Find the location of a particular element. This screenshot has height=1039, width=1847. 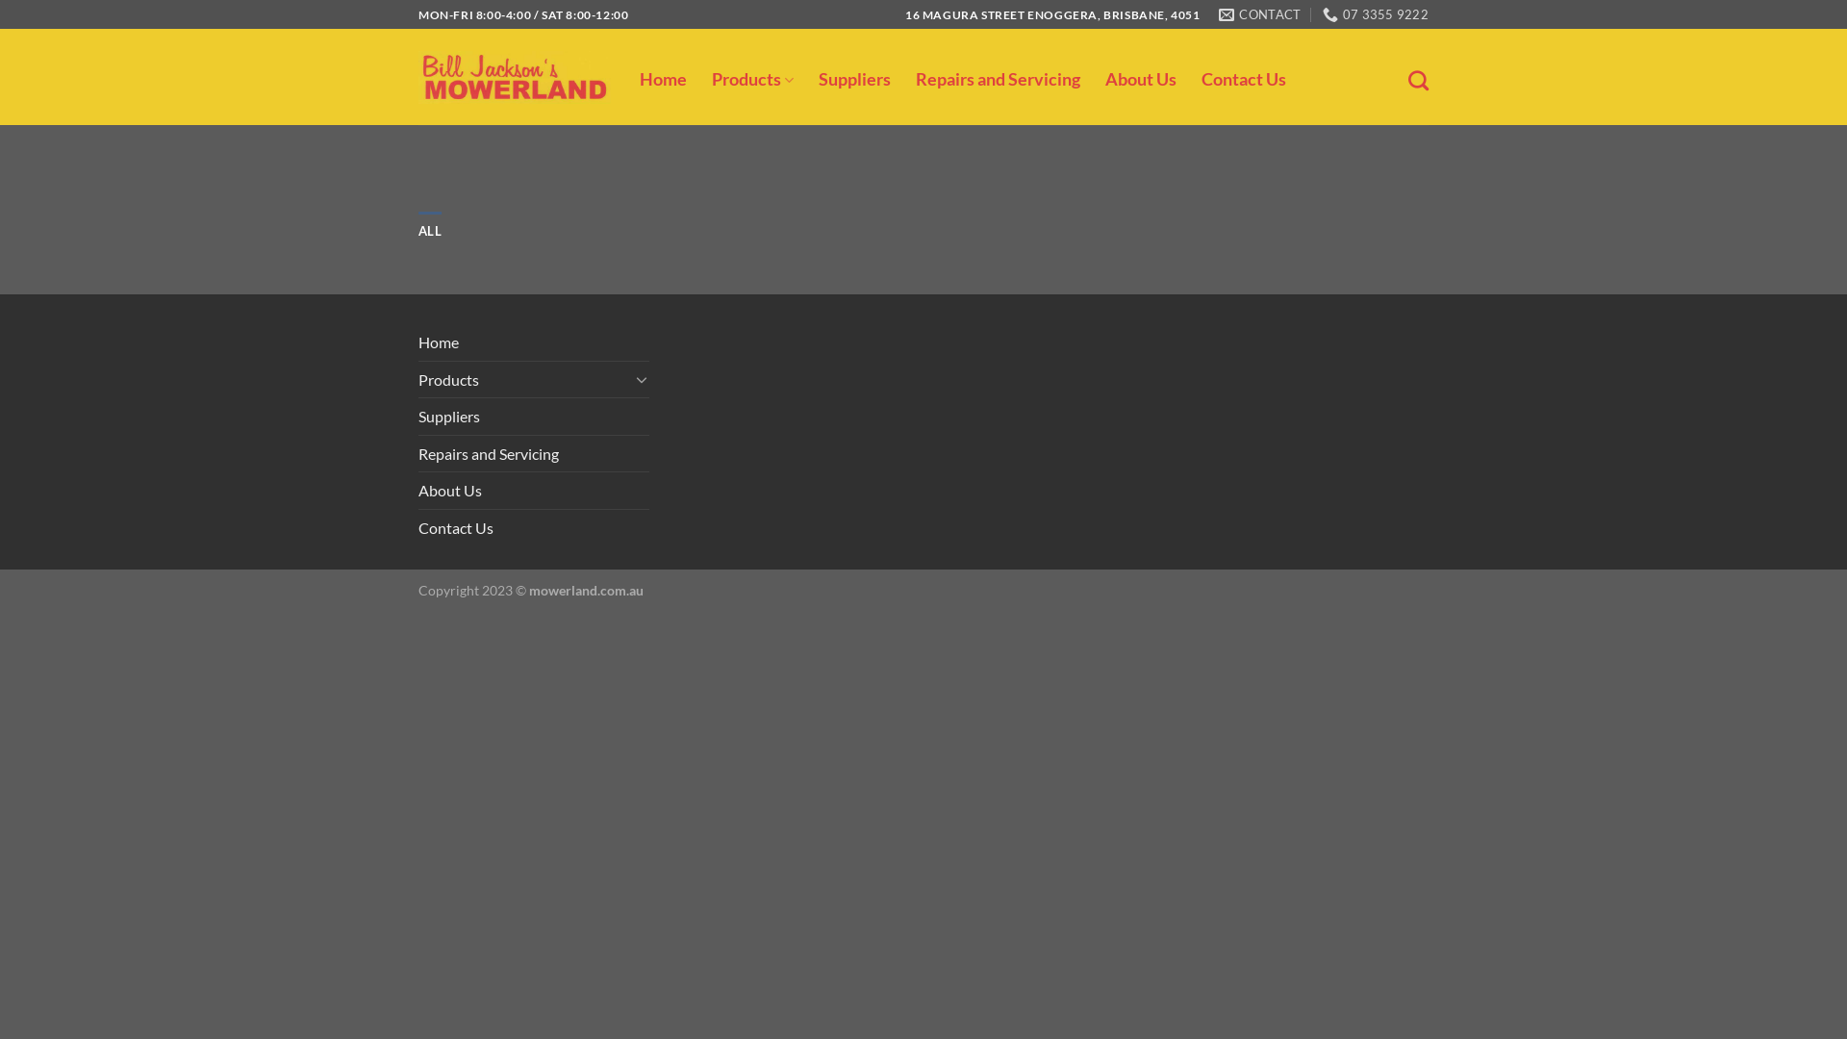

Repairs and Servicing is located at coordinates (489, 454).